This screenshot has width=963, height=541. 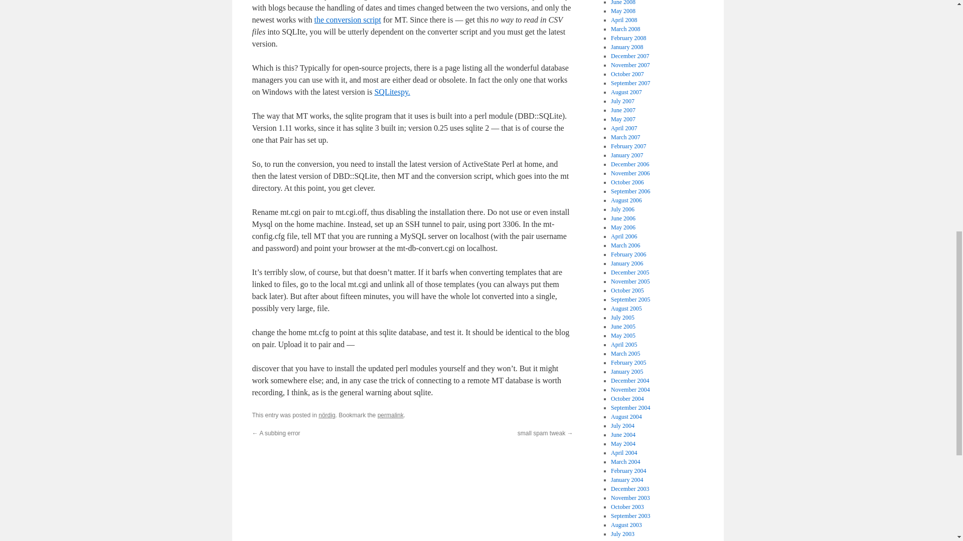 I want to click on the conversion script, so click(x=347, y=20).